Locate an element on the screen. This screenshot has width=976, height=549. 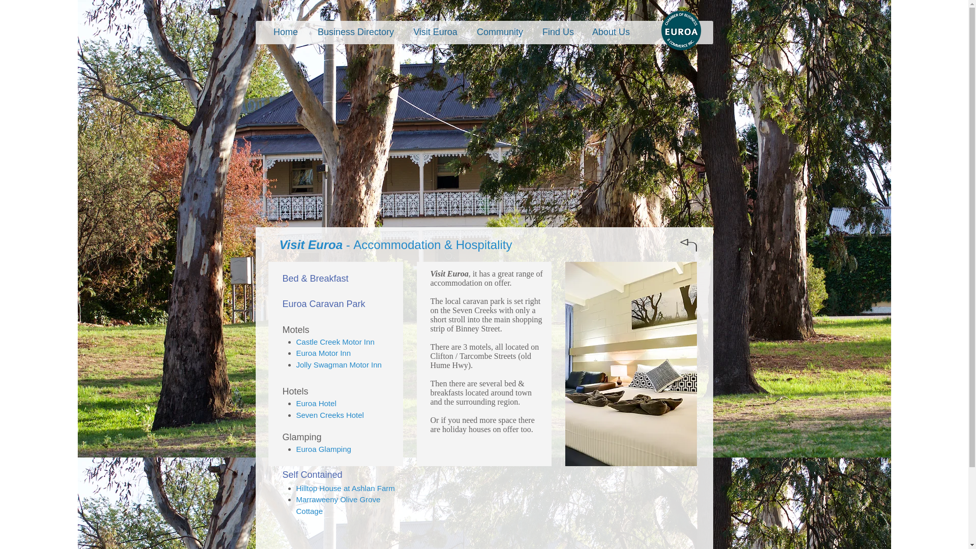
Euroa Motor Inn is located at coordinates (323, 353).